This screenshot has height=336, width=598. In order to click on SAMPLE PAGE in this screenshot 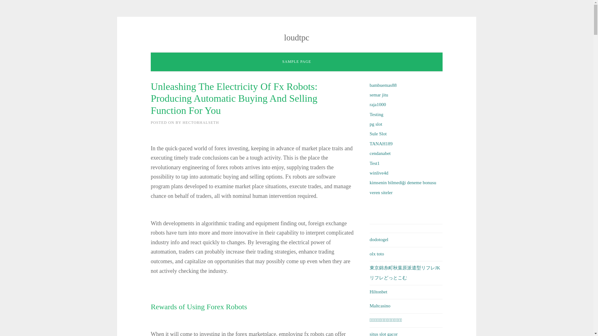, I will do `click(297, 62)`.